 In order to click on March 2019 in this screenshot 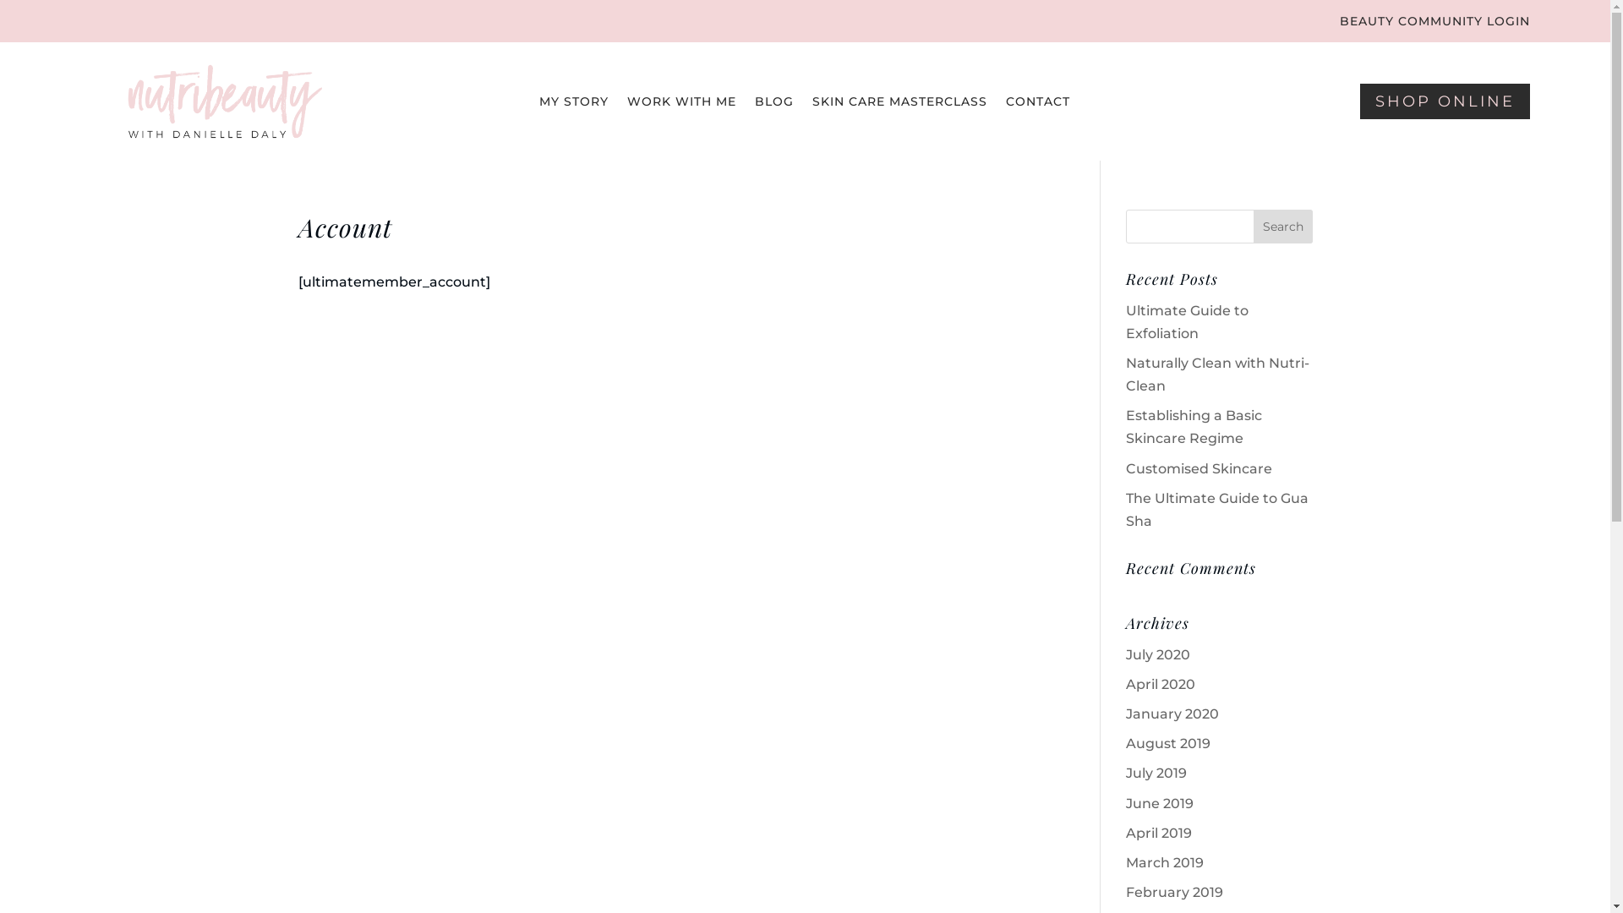, I will do `click(1165, 862)`.